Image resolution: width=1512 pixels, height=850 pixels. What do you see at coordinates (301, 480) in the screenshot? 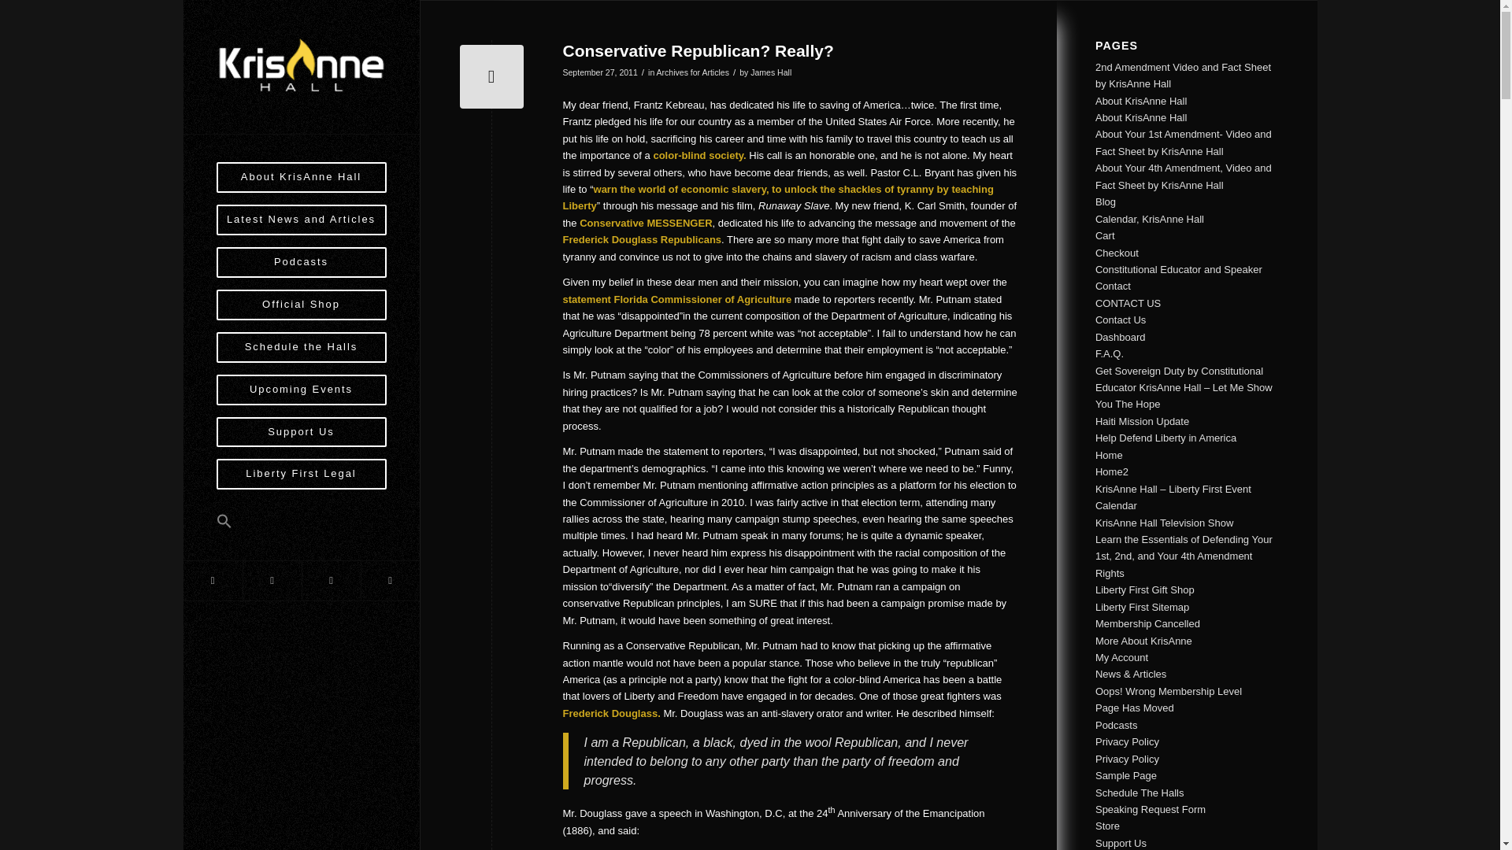
I see `Liberty First Legal` at bounding box center [301, 480].